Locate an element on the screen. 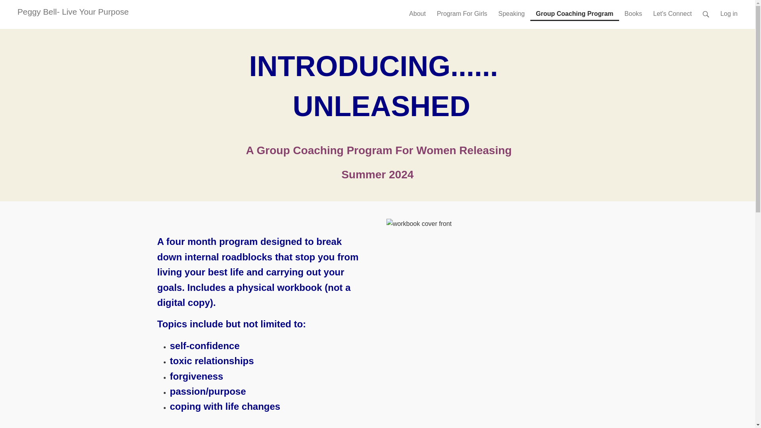 Image resolution: width=761 pixels, height=428 pixels. Speaking is located at coordinates (511, 10).